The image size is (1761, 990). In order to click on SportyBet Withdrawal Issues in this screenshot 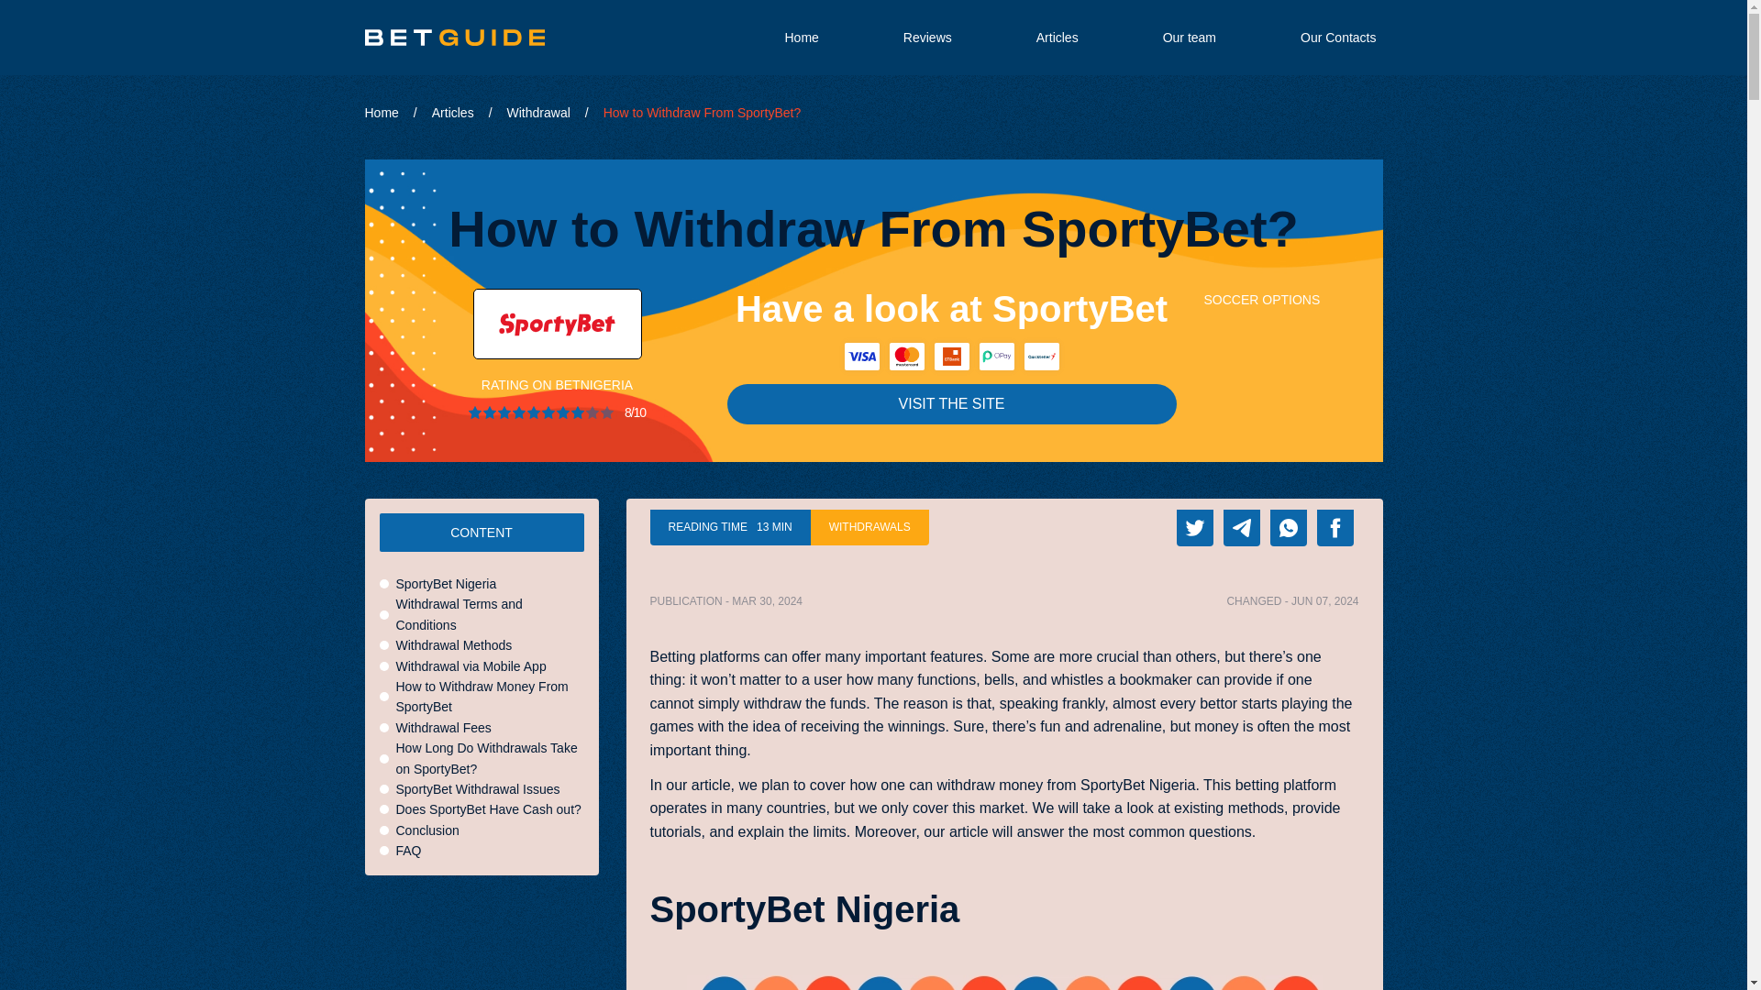, I will do `click(478, 788)`.